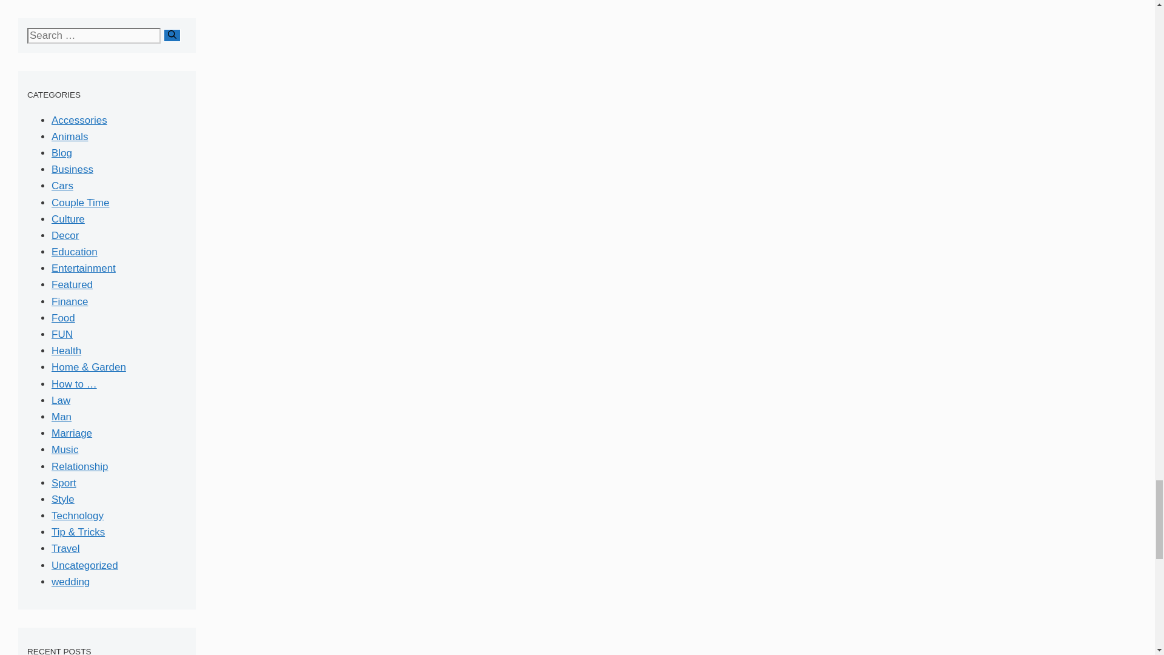  I want to click on Accessories, so click(79, 120).